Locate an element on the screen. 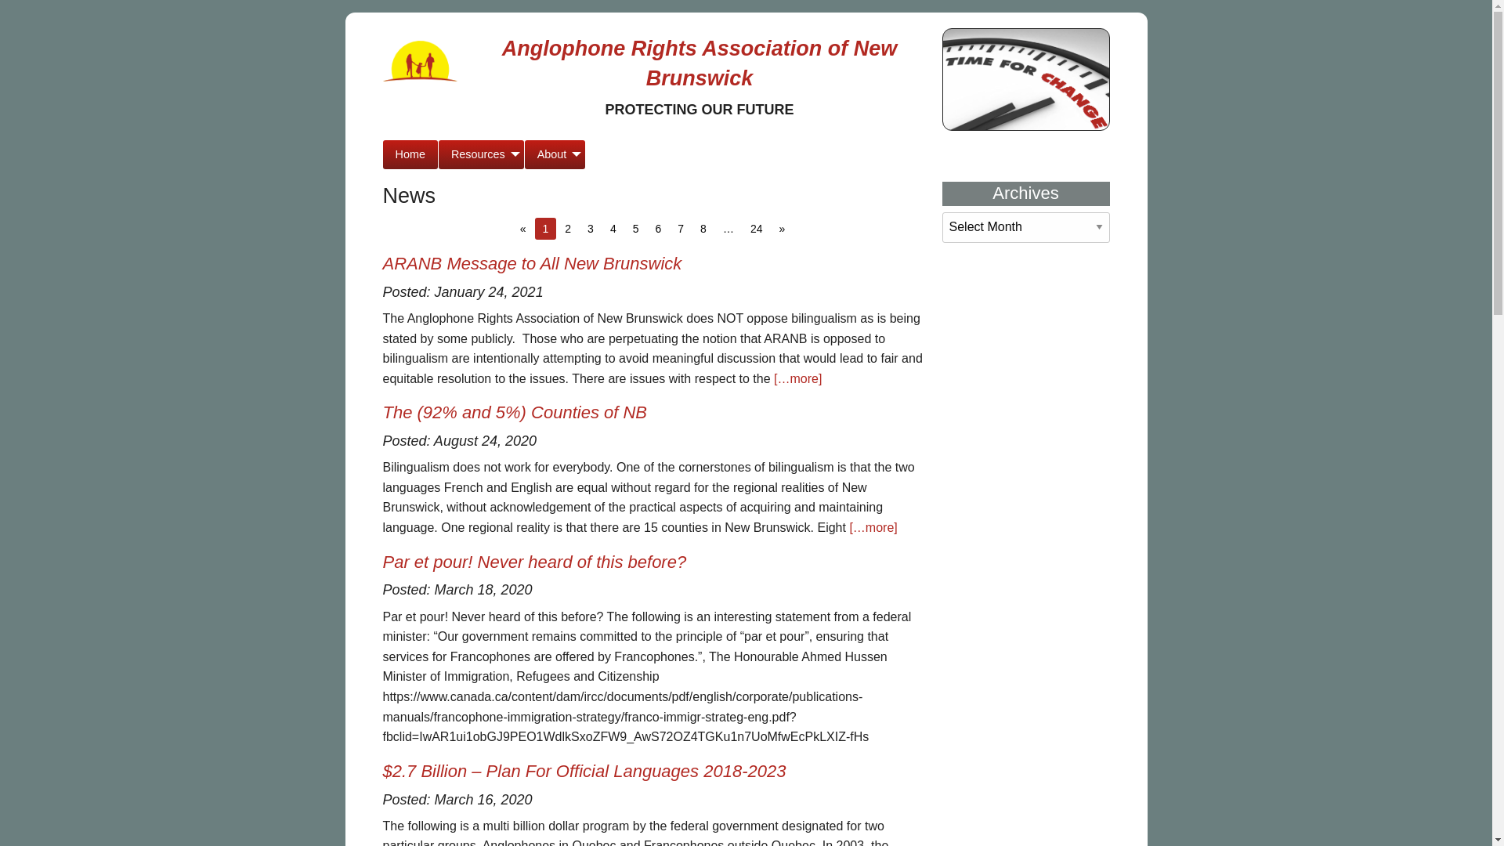 The image size is (1504, 846). 24 is located at coordinates (757, 229).